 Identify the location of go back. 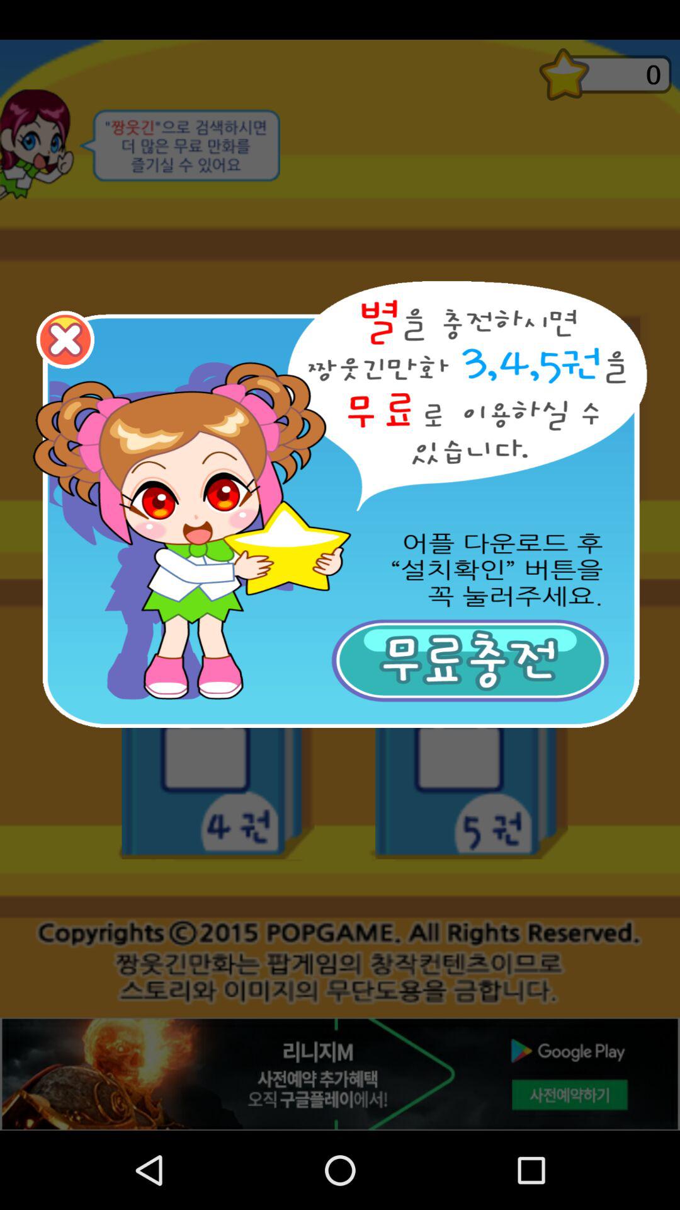
(65, 340).